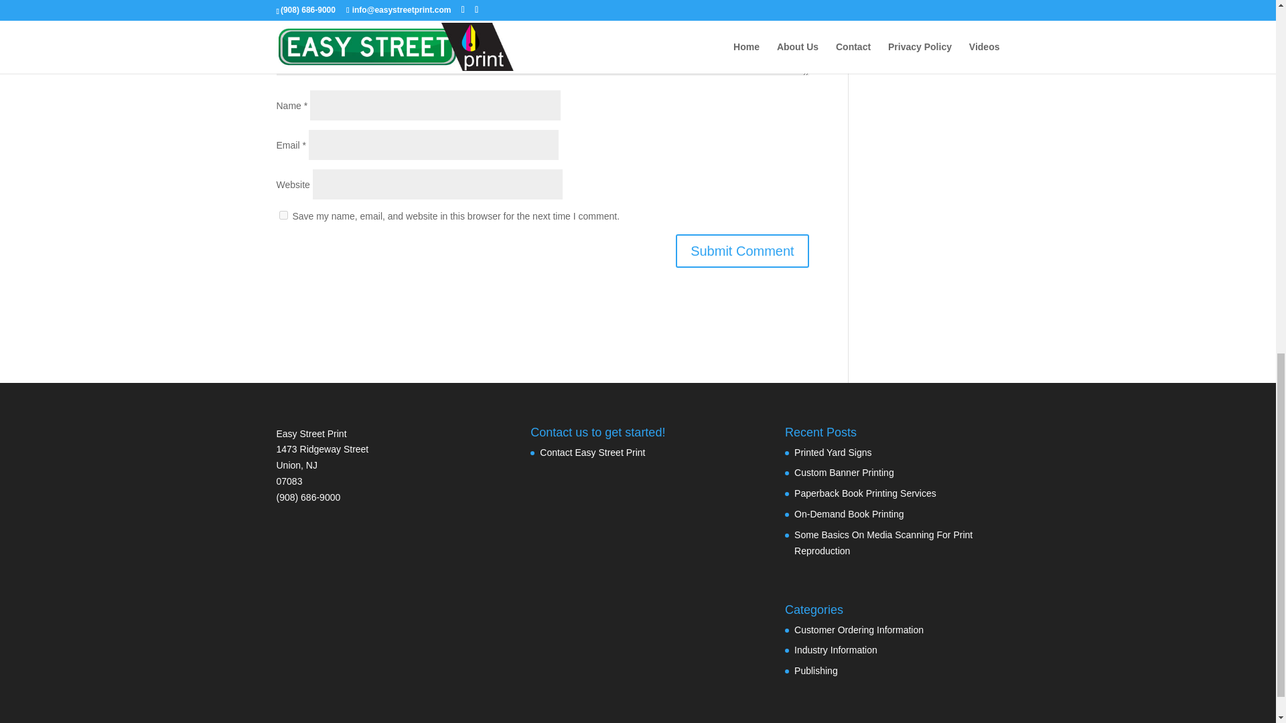 This screenshot has width=1286, height=723. Describe the element at coordinates (283, 216) in the screenshot. I see `yes` at that location.